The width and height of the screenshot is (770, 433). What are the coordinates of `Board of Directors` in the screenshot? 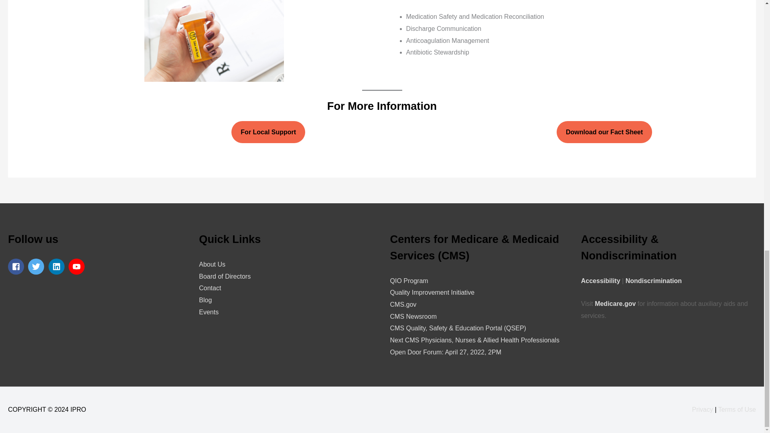 It's located at (225, 276).